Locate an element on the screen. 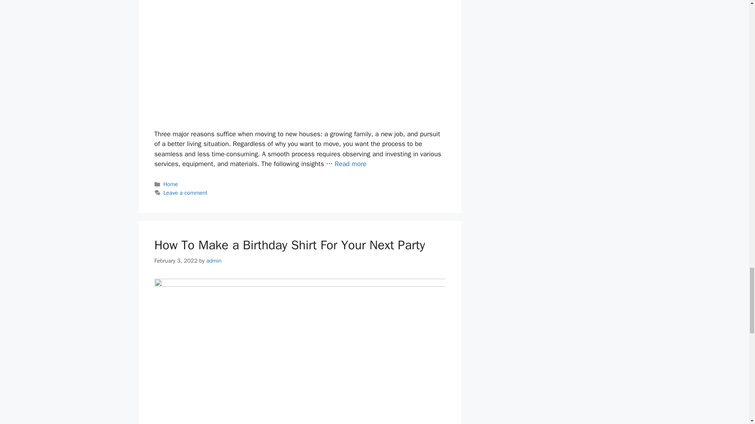  Must-Have Services When Moving Into A New Home is located at coordinates (350, 164).